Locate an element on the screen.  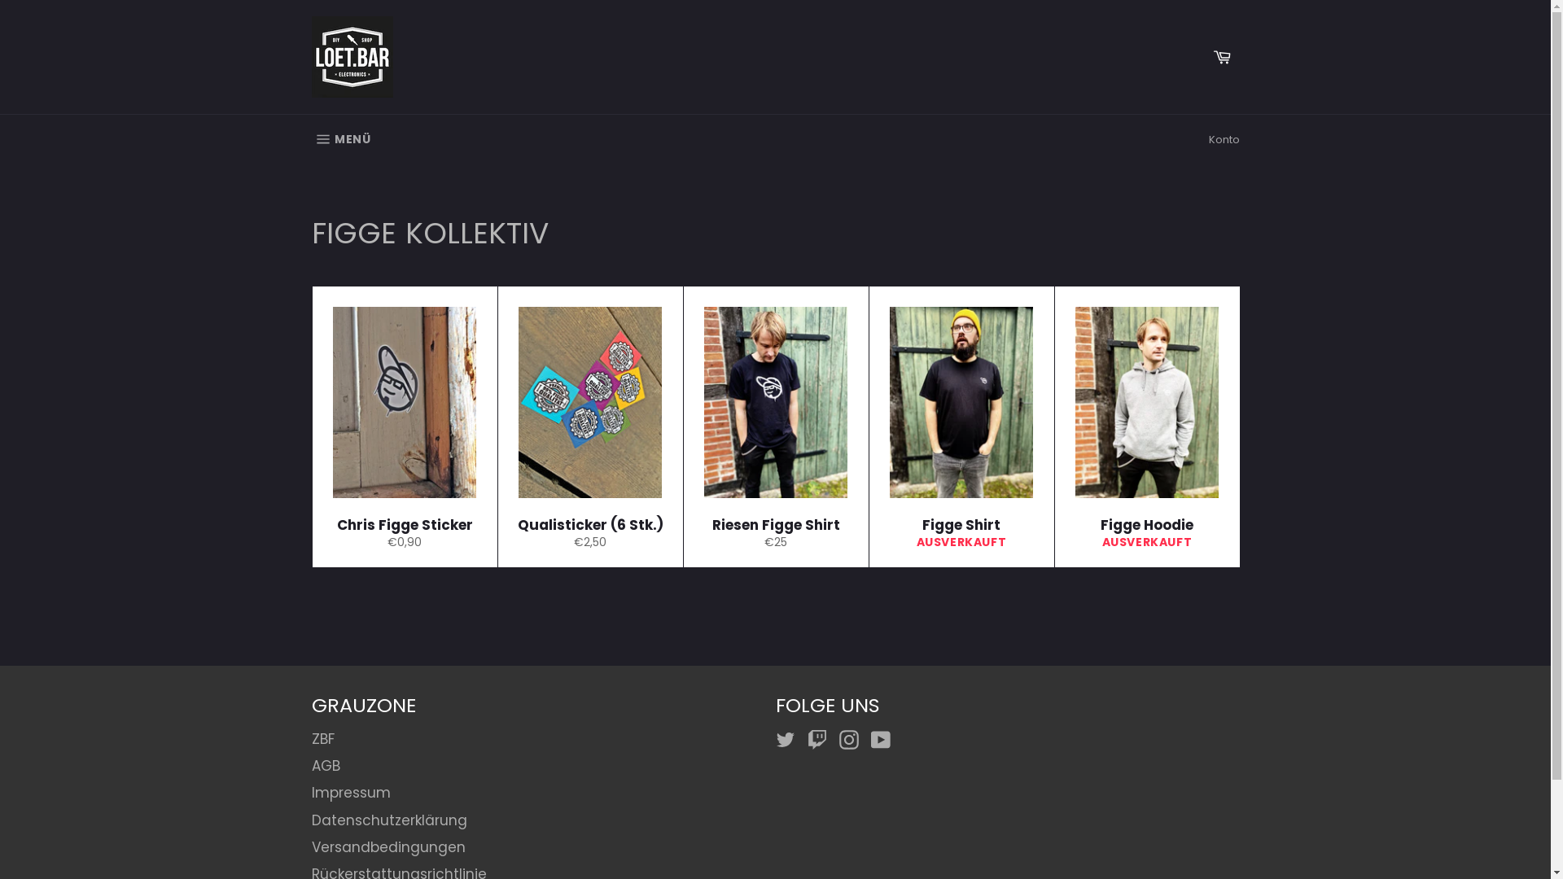
Versandbedingungen is located at coordinates (387, 847).